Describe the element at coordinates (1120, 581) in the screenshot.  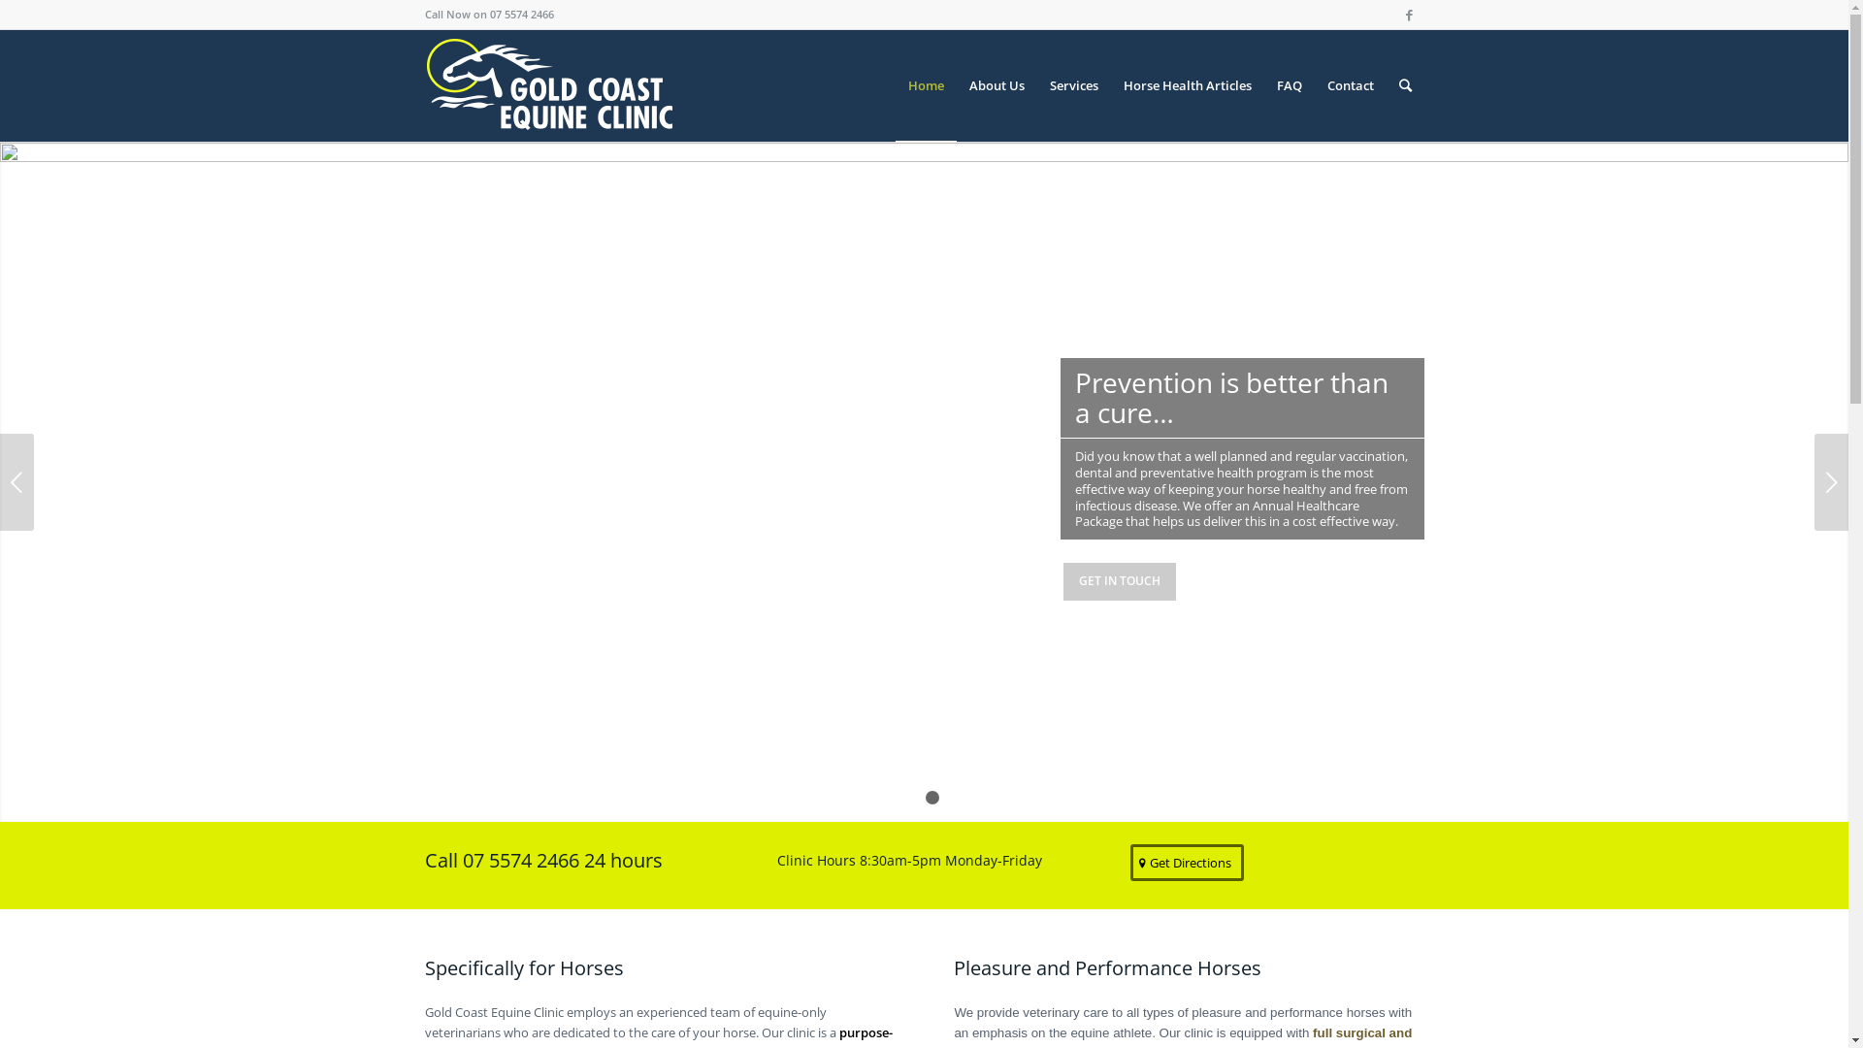
I see `GET IN TOUCH` at that location.